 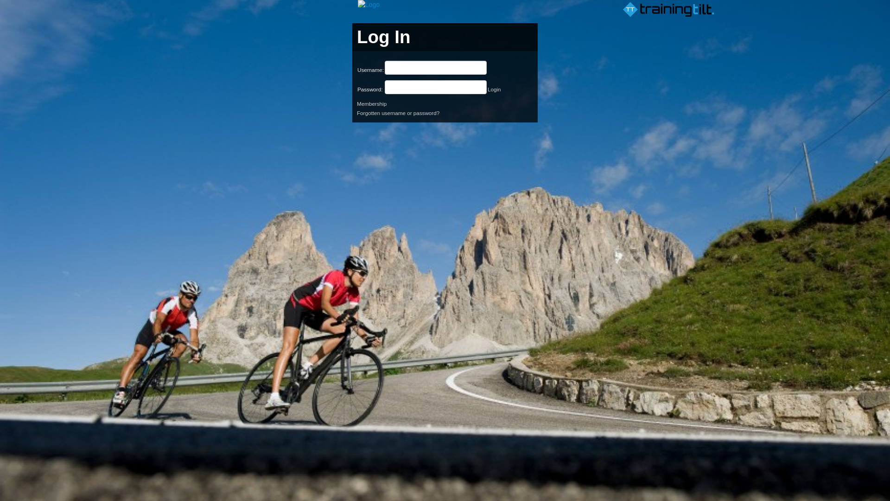 I want to click on Forgotten username or password?, so click(x=398, y=113).